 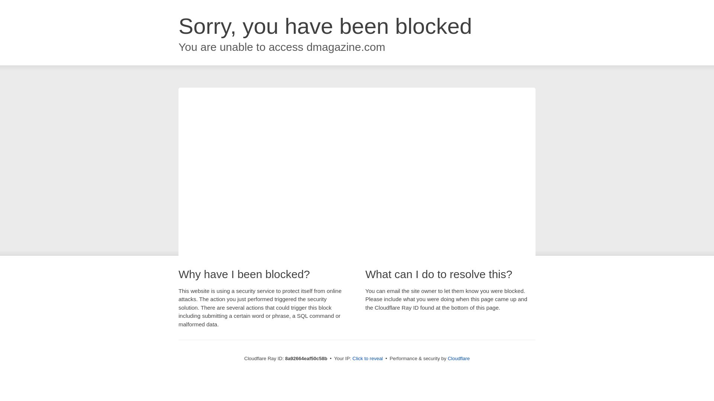 What do you see at coordinates (459, 358) in the screenshot?
I see `Cloudflare` at bounding box center [459, 358].